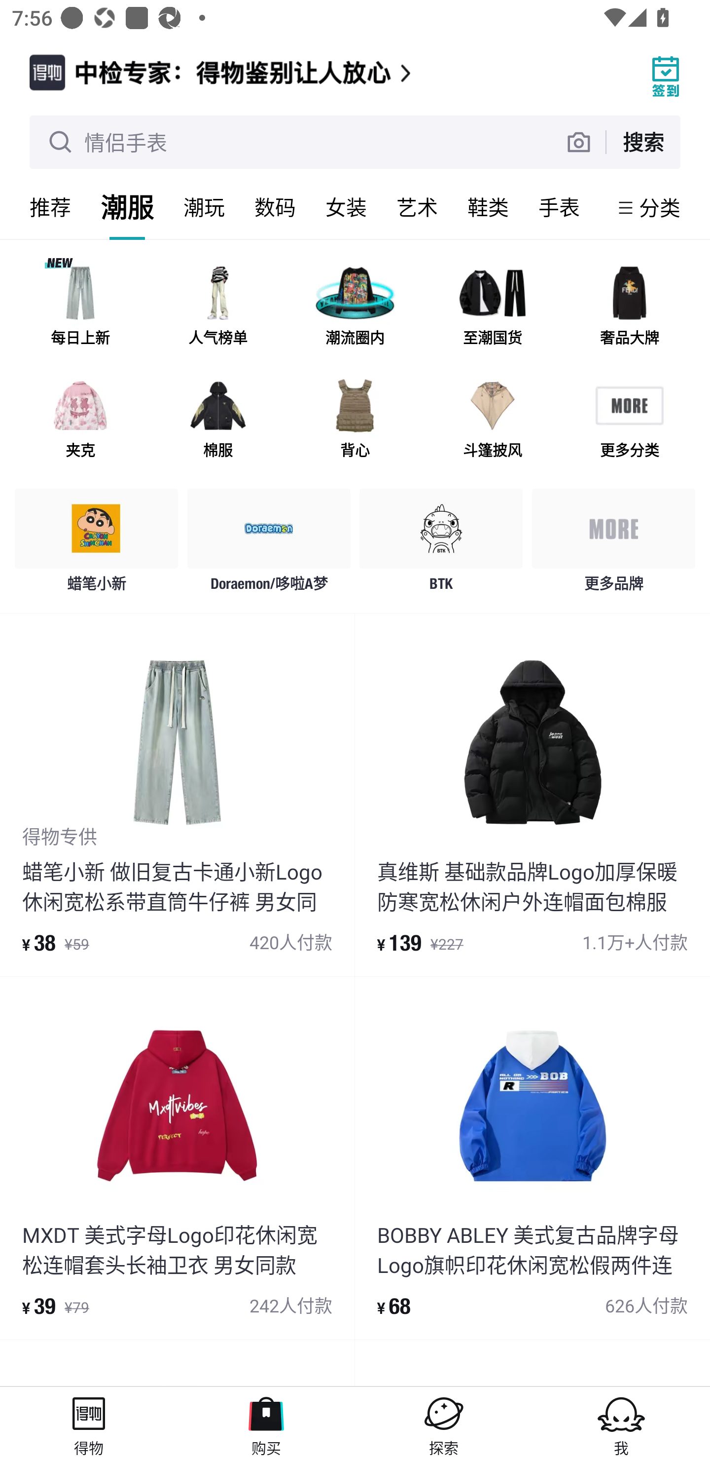  Describe the element at coordinates (355, 308) in the screenshot. I see `潮流圈内` at that location.